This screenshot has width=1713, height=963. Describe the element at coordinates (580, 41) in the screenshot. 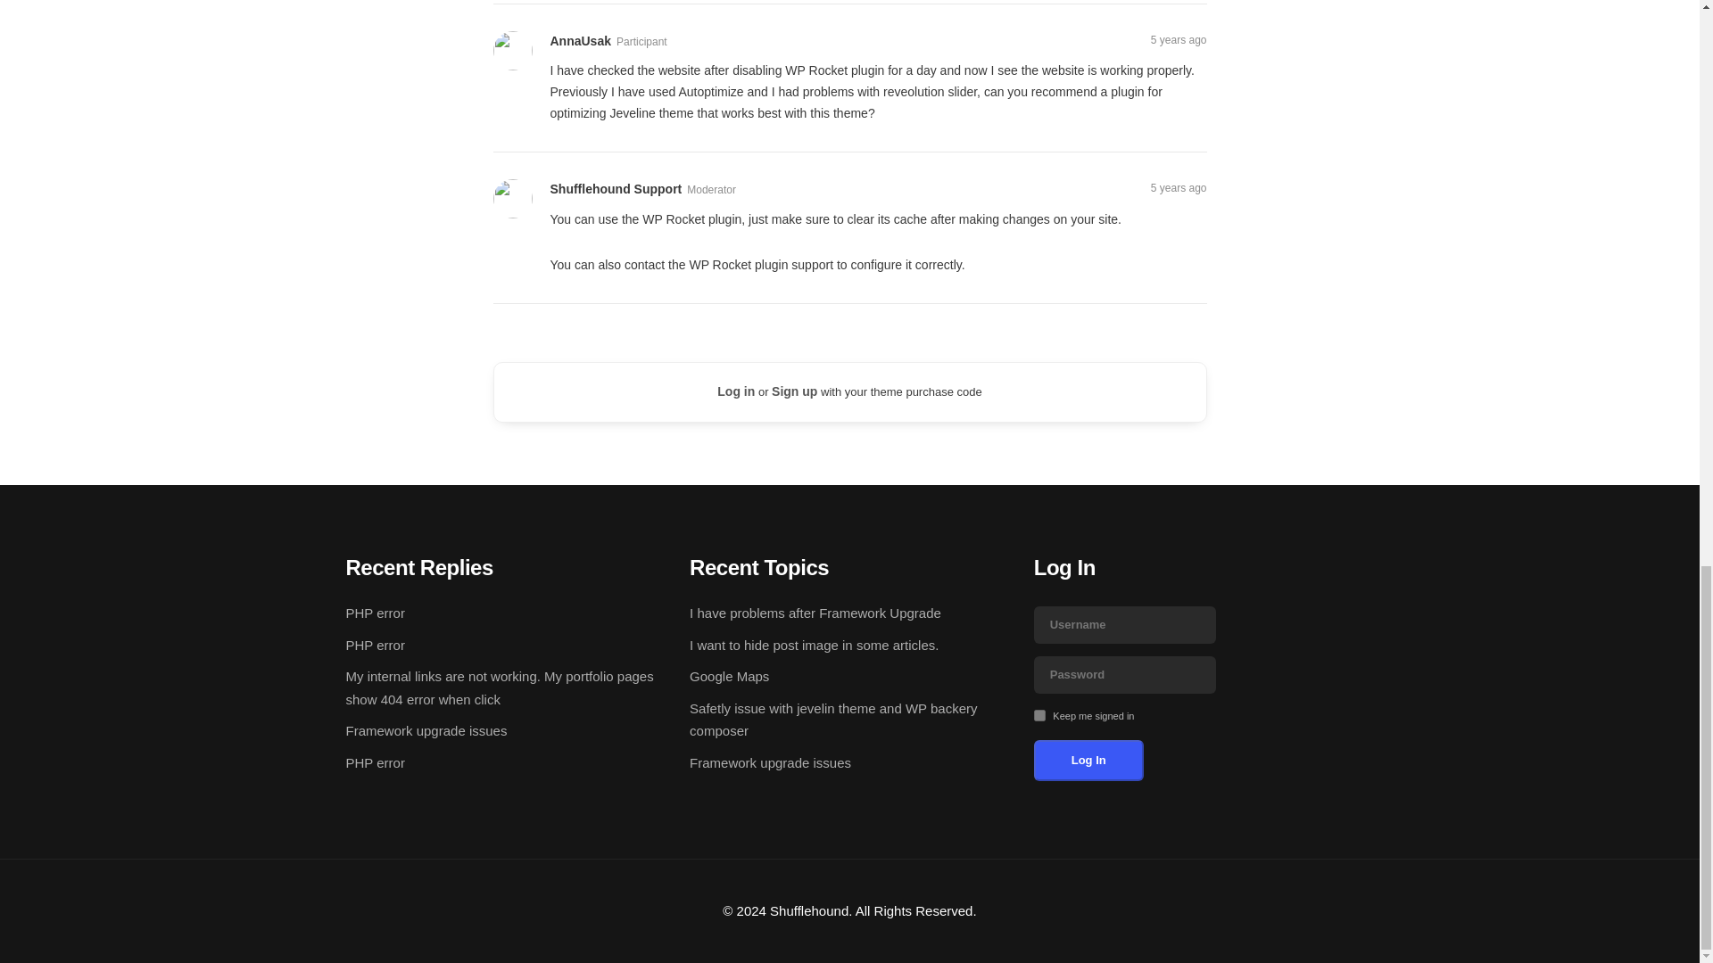

I see `AnnaUsak` at that location.